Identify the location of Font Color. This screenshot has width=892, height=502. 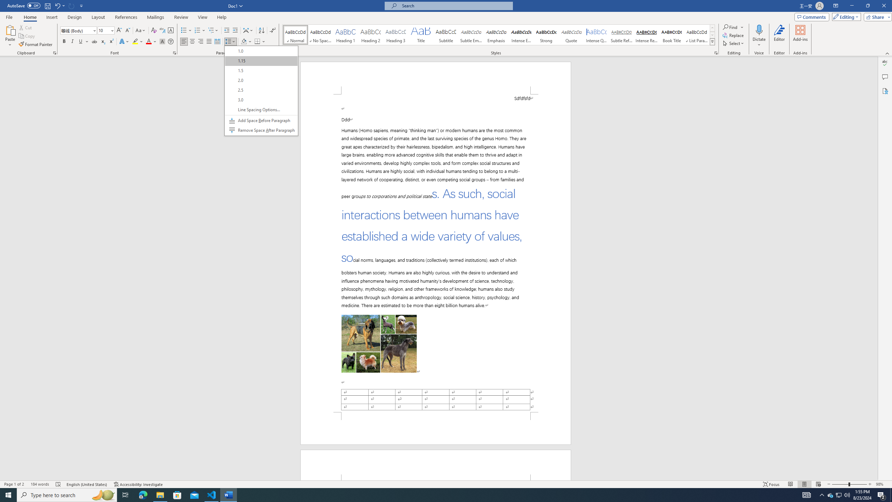
(151, 42).